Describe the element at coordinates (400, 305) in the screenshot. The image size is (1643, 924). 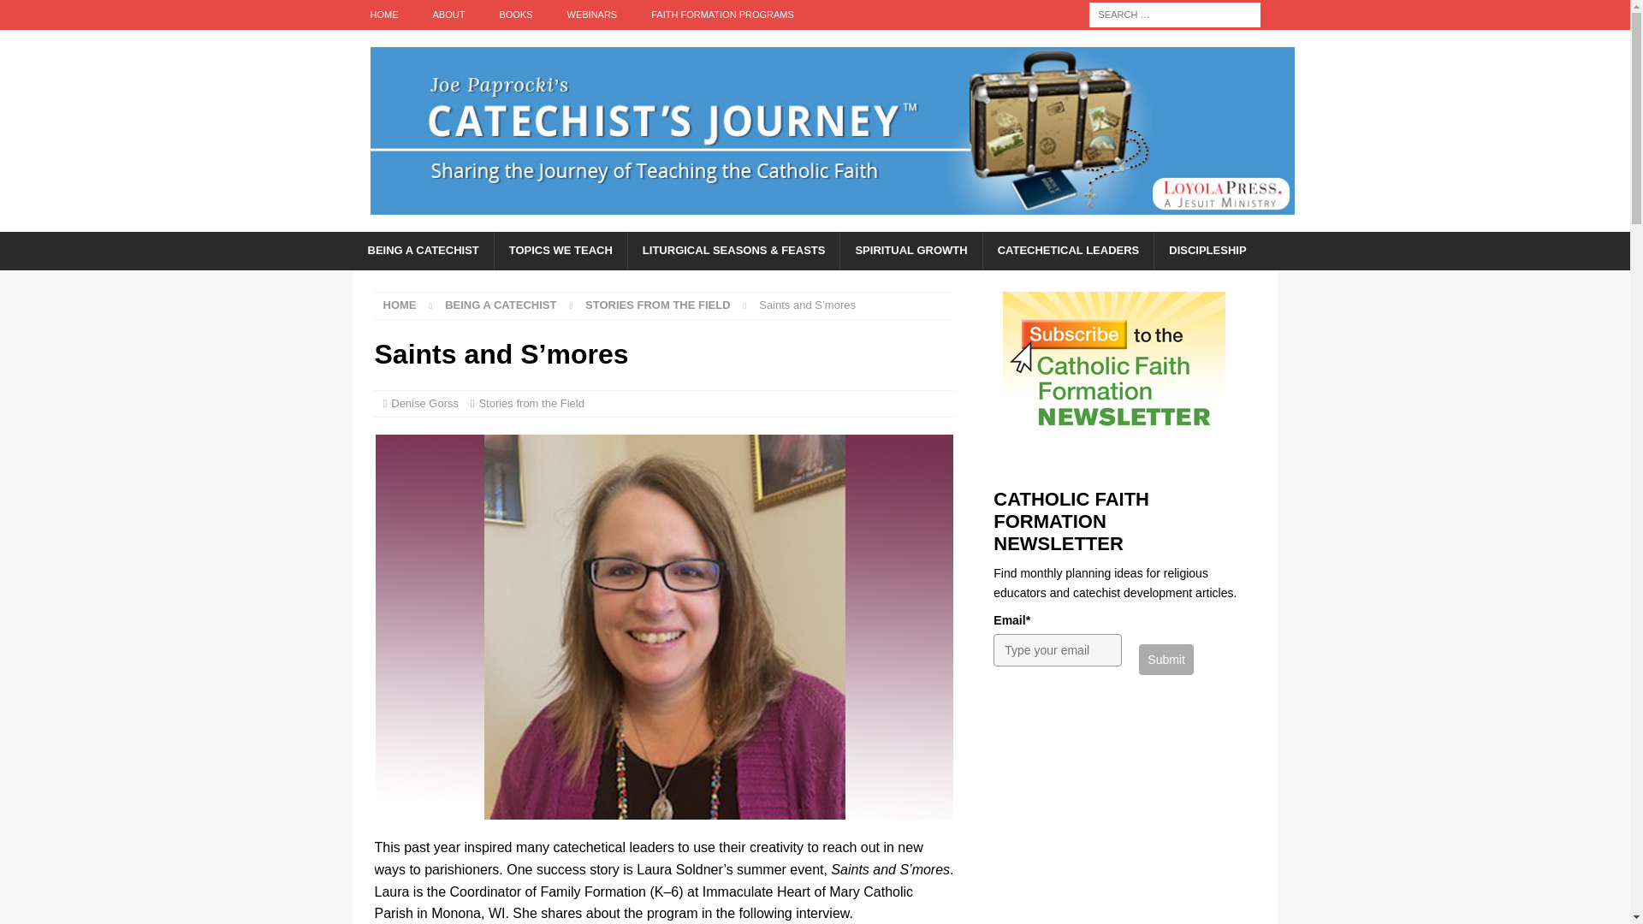
I see `Home` at that location.